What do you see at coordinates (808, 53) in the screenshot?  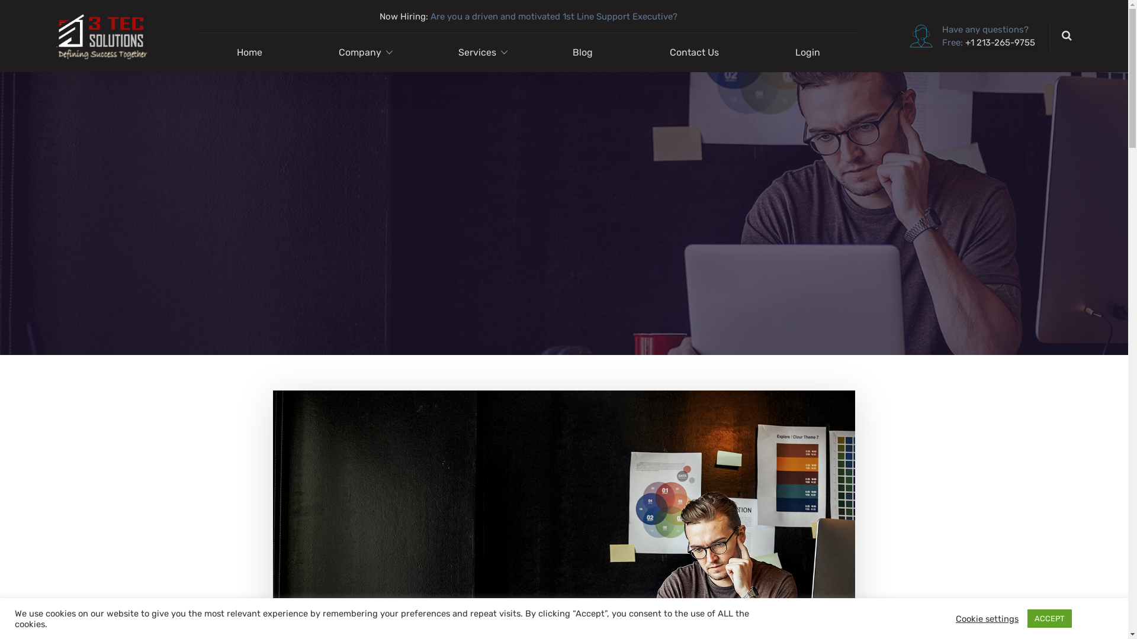 I see `Login` at bounding box center [808, 53].